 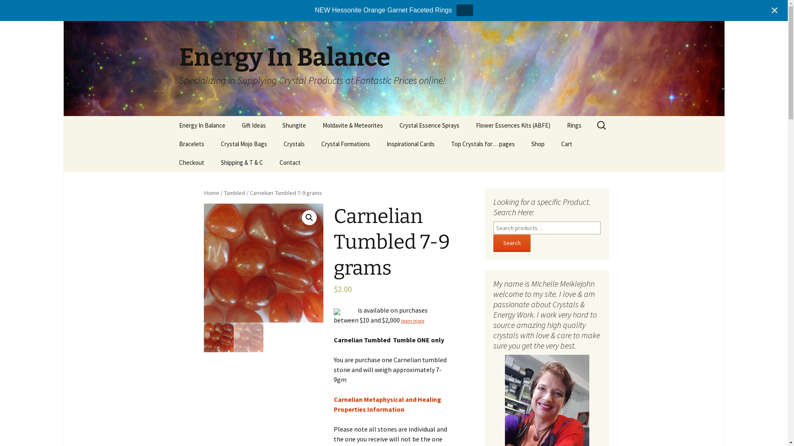 What do you see at coordinates (345, 144) in the screenshot?
I see `Crystal Formations` at bounding box center [345, 144].